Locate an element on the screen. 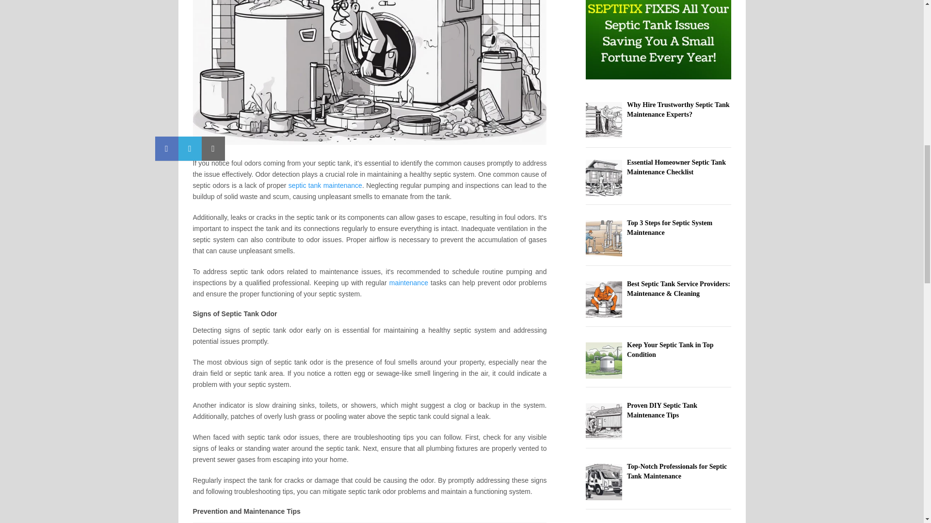  septic tank maintenance is located at coordinates (325, 185).